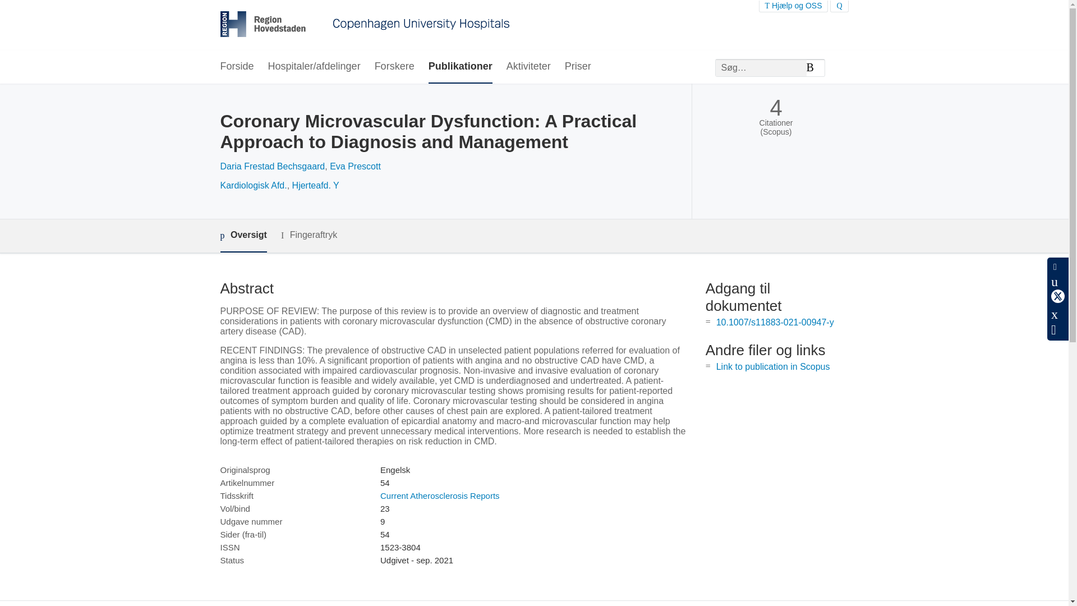  I want to click on Forside, so click(236, 67).